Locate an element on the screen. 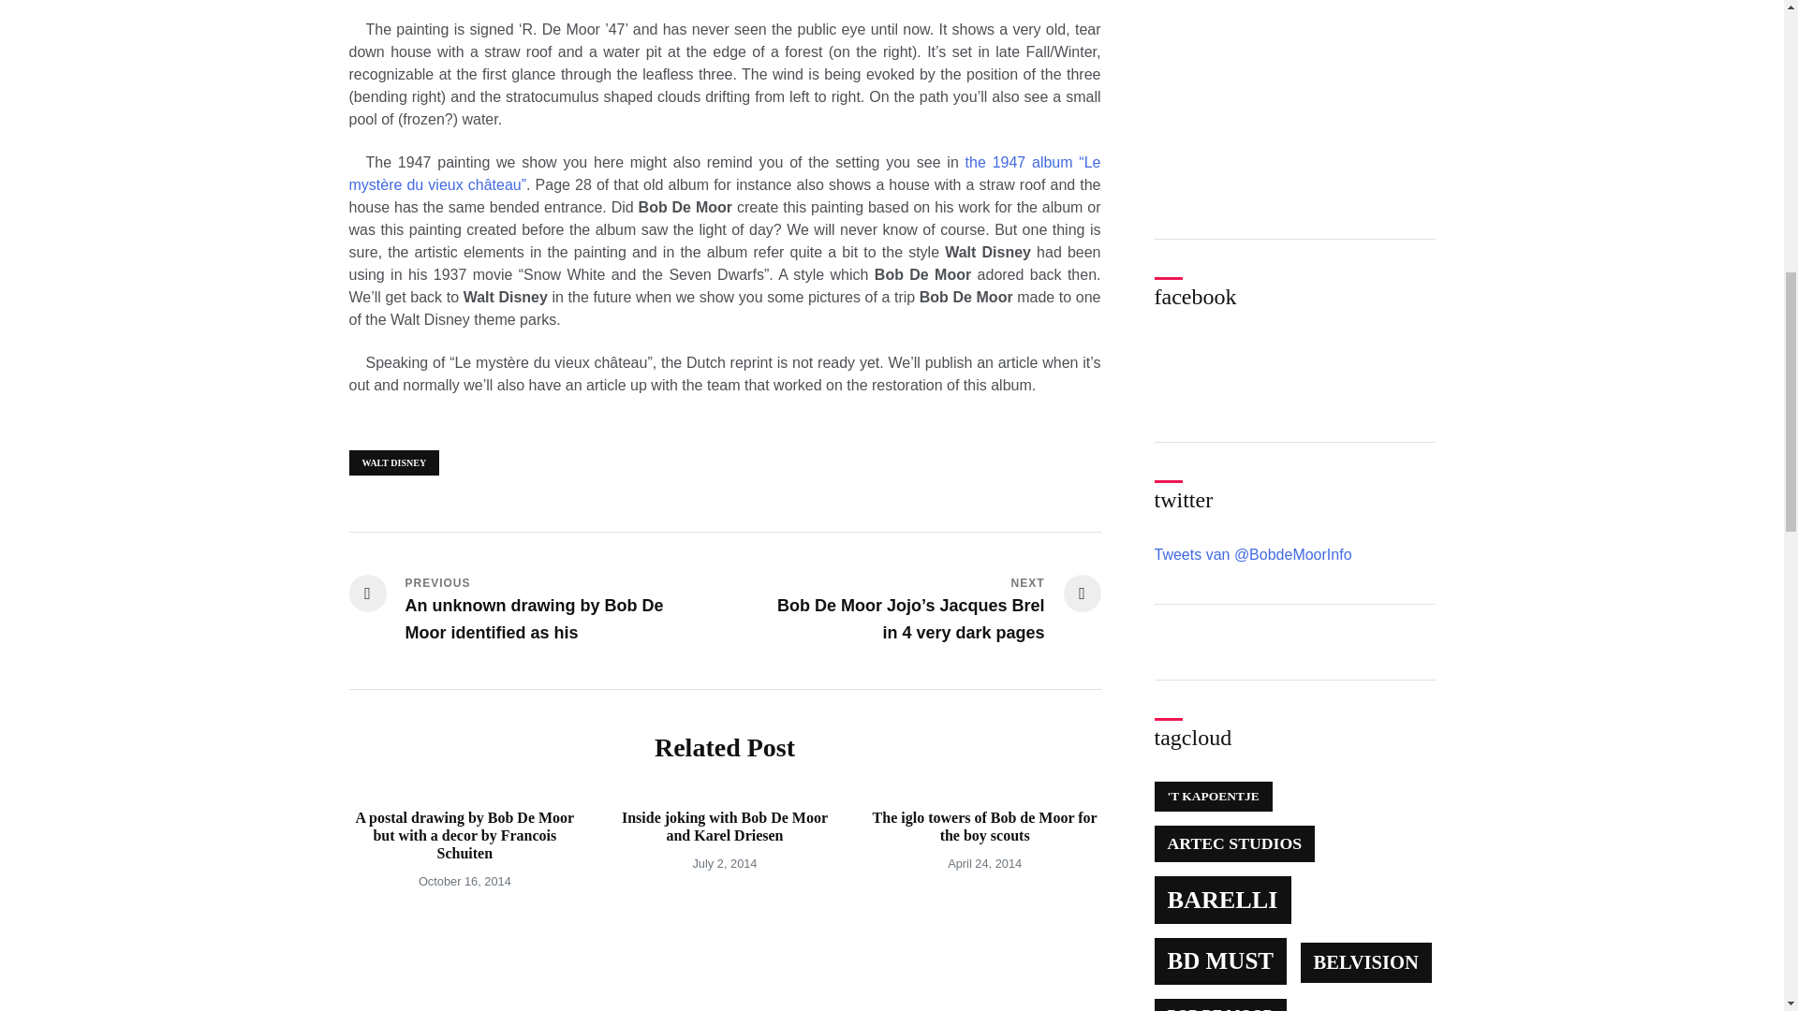 This screenshot has height=1011, width=1798. WALT DISNEY is located at coordinates (393, 462).